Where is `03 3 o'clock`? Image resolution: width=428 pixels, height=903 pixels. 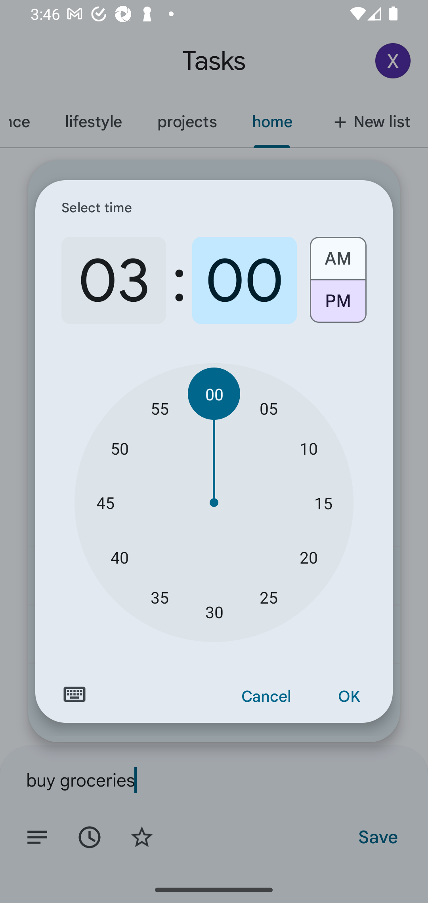
03 3 o'clock is located at coordinates (114, 280).